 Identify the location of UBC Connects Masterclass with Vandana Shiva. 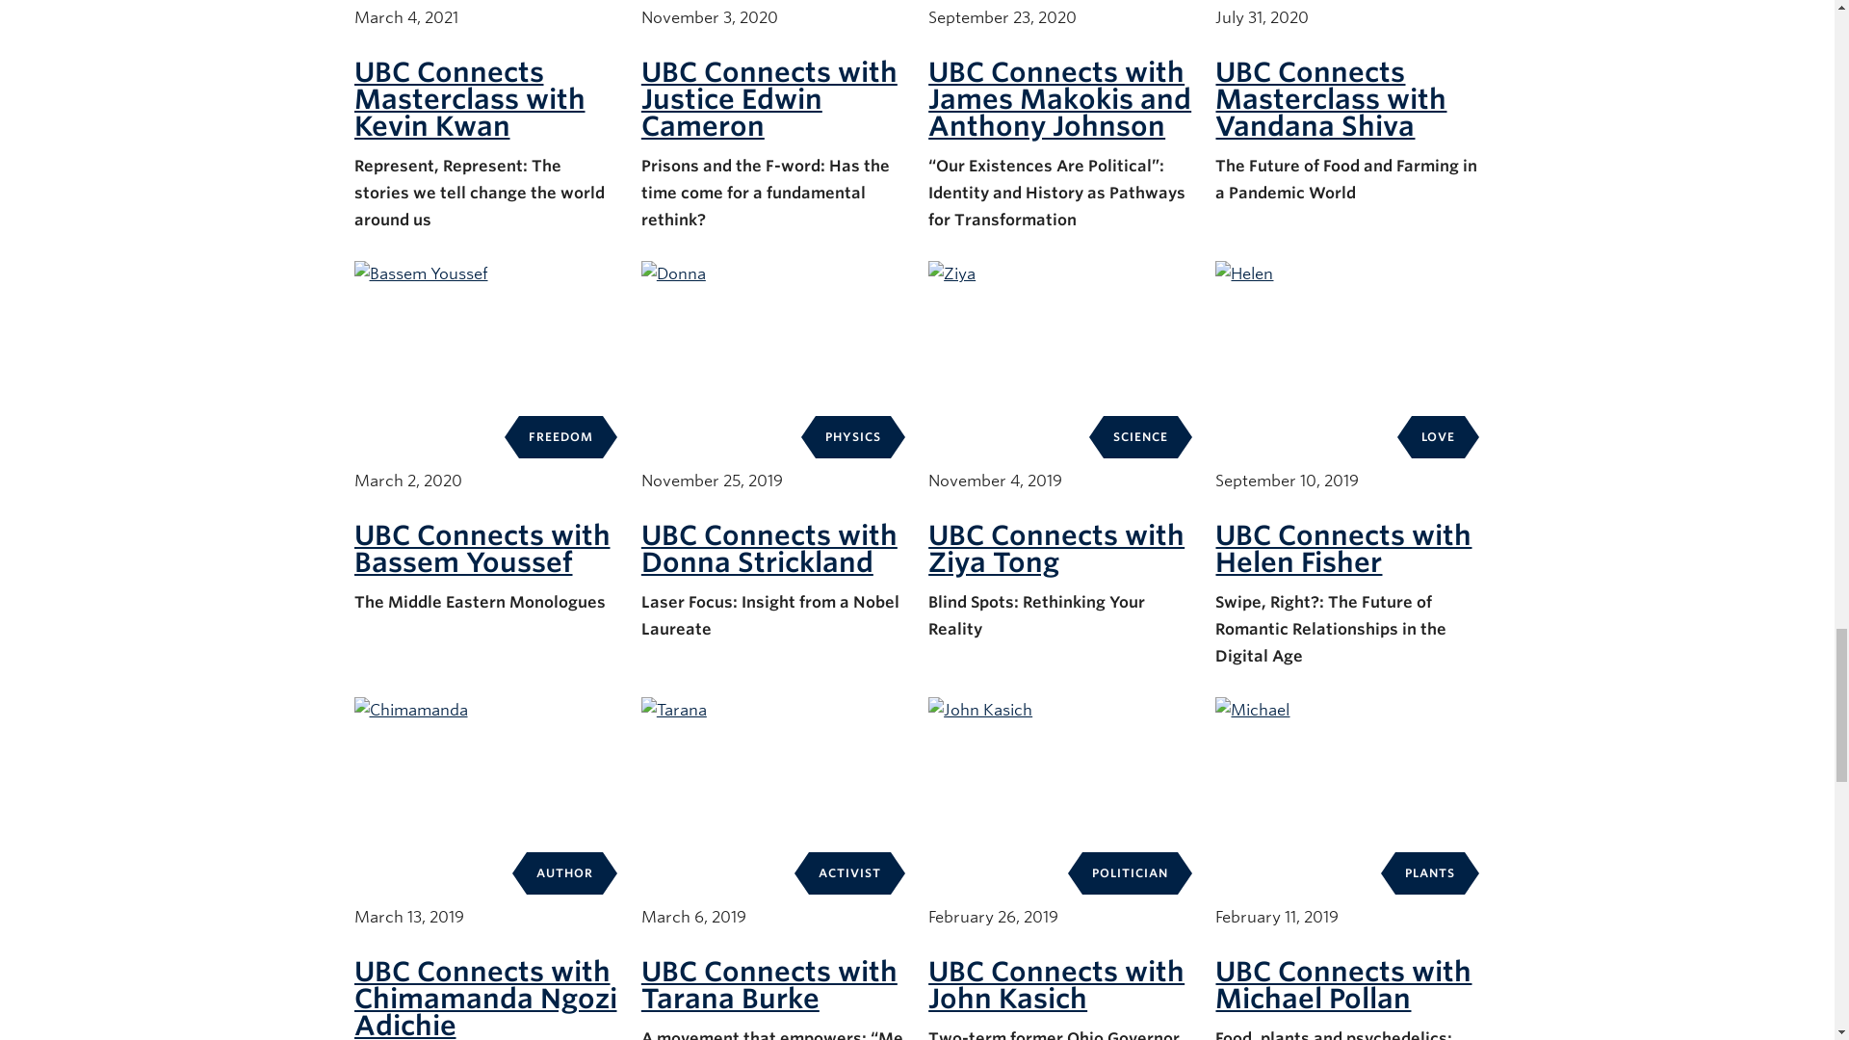
(1330, 98).